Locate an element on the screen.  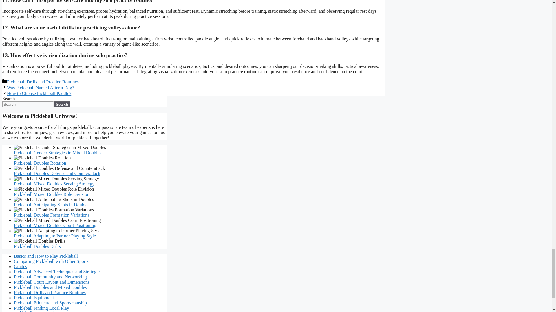
Pickleball Gender Strategies in Mixed Doubles is located at coordinates (57, 153).